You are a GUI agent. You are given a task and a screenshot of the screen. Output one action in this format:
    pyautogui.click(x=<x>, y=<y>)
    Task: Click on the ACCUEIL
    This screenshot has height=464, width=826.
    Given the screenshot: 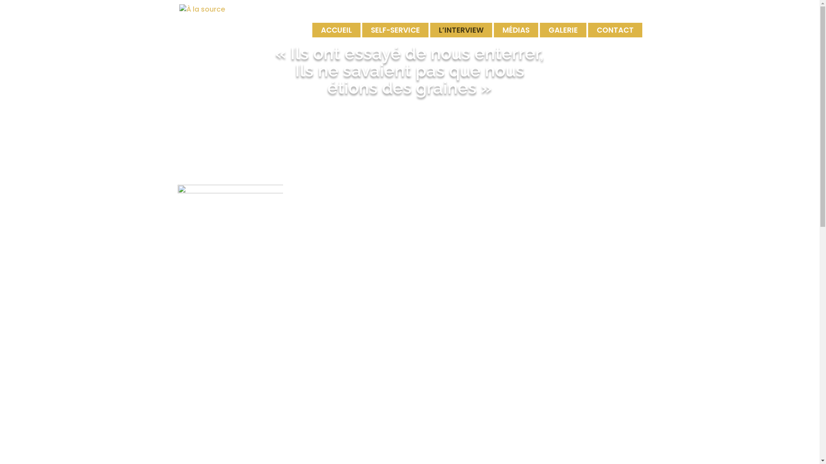 What is the action you would take?
    pyautogui.click(x=336, y=30)
    